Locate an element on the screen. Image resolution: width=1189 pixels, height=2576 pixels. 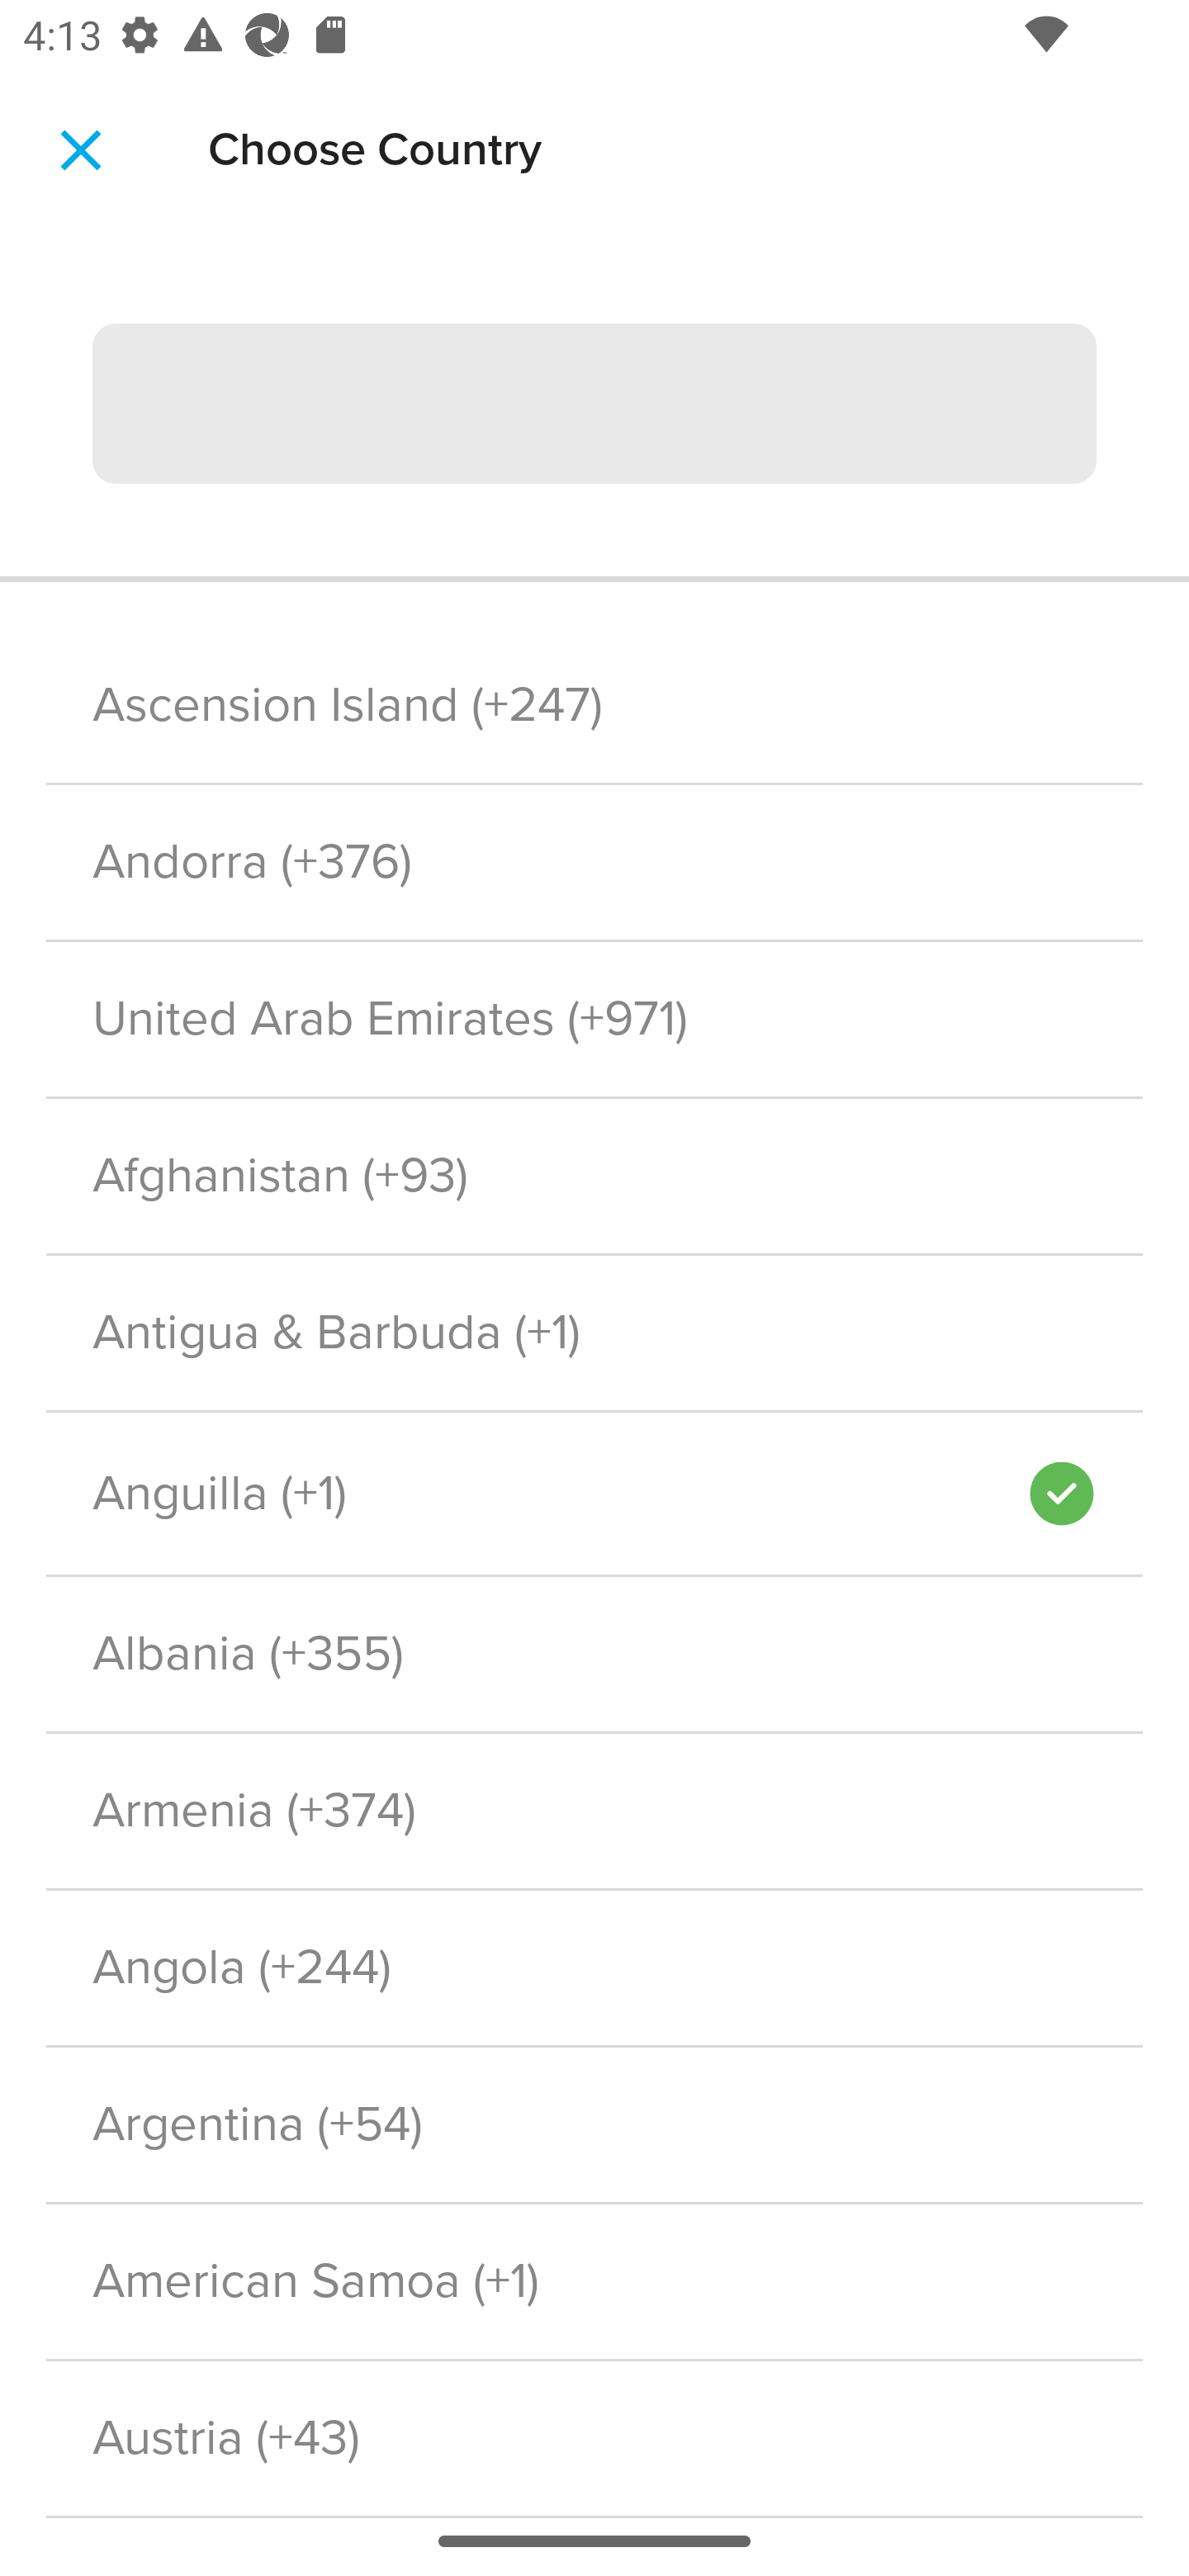
‍Afghanistan (+93) is located at coordinates (594, 1177).